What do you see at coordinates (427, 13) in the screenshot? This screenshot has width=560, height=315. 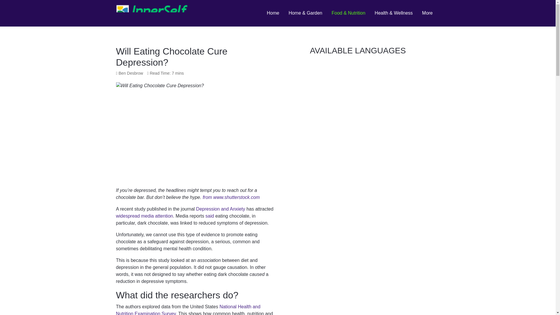 I see `More` at bounding box center [427, 13].